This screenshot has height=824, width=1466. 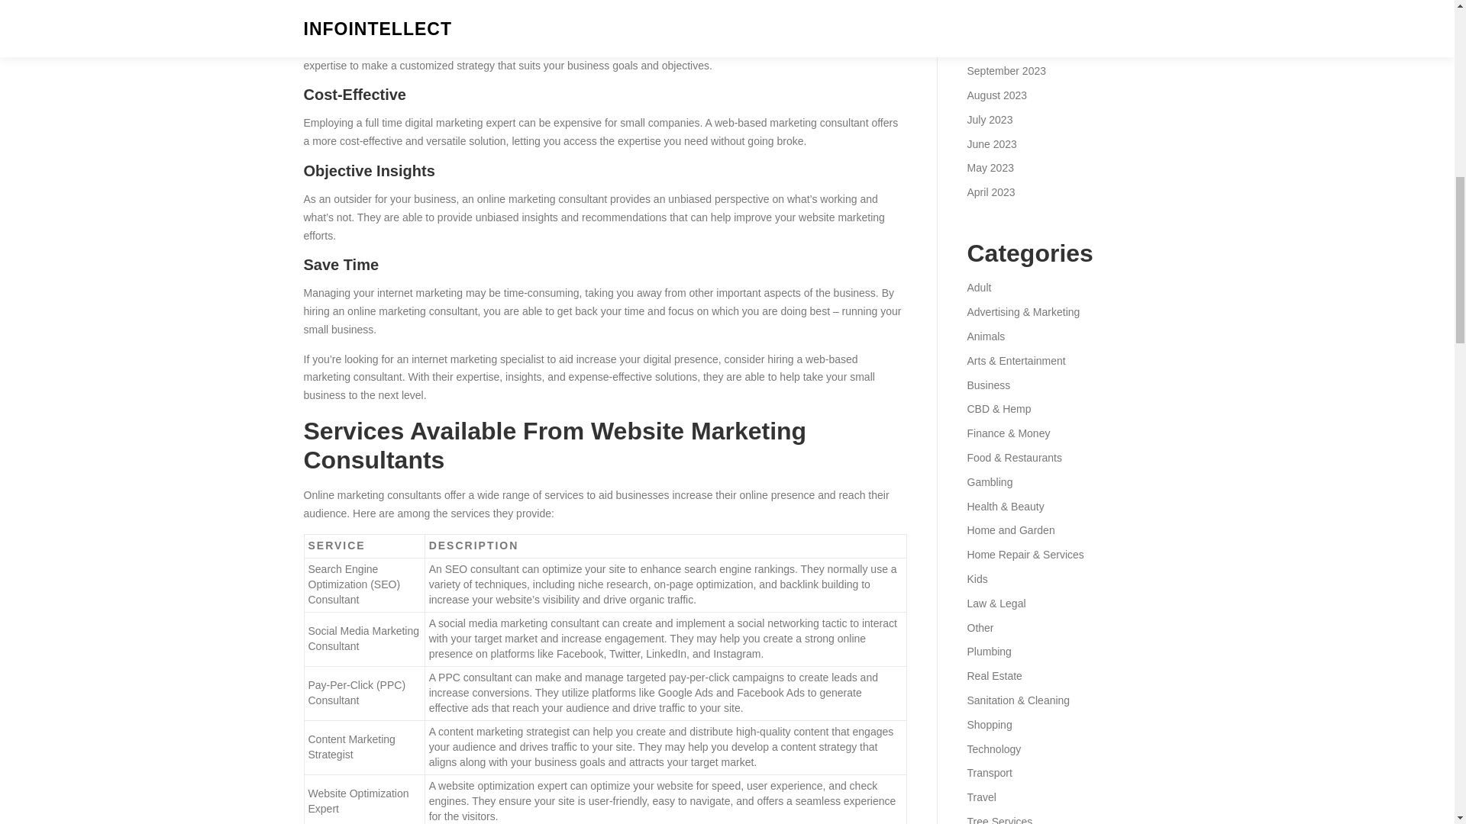 What do you see at coordinates (985, 336) in the screenshot?
I see `Animals` at bounding box center [985, 336].